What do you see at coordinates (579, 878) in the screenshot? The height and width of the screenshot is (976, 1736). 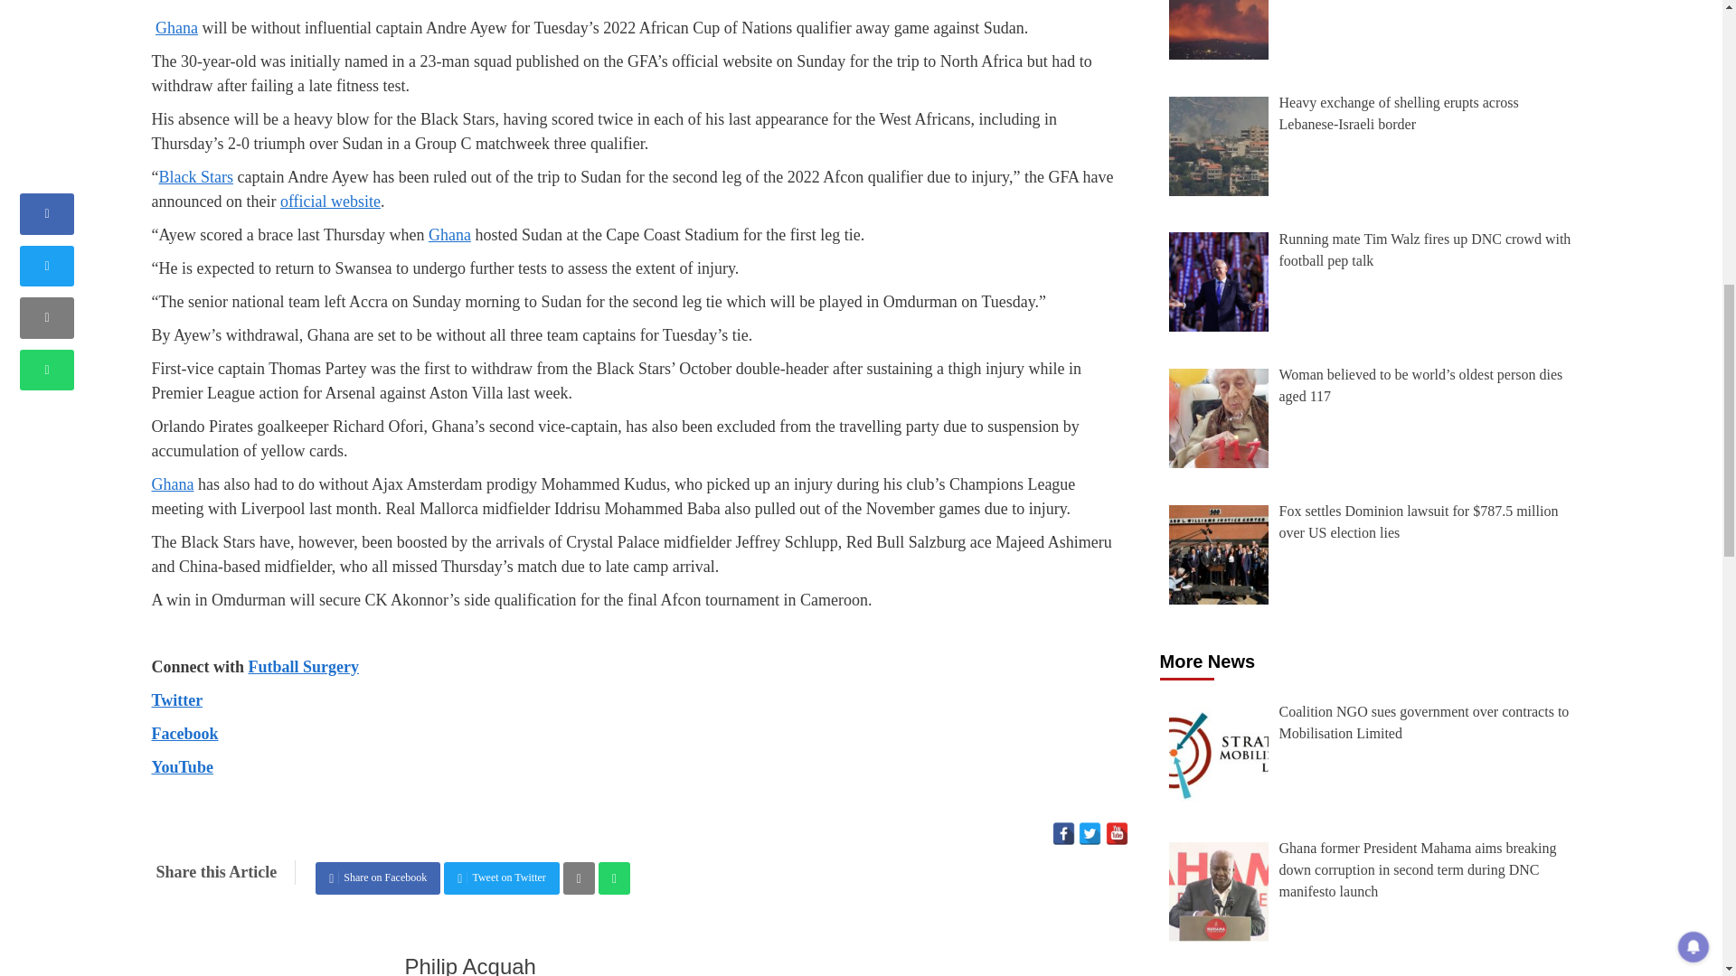 I see `Share by Email` at bounding box center [579, 878].